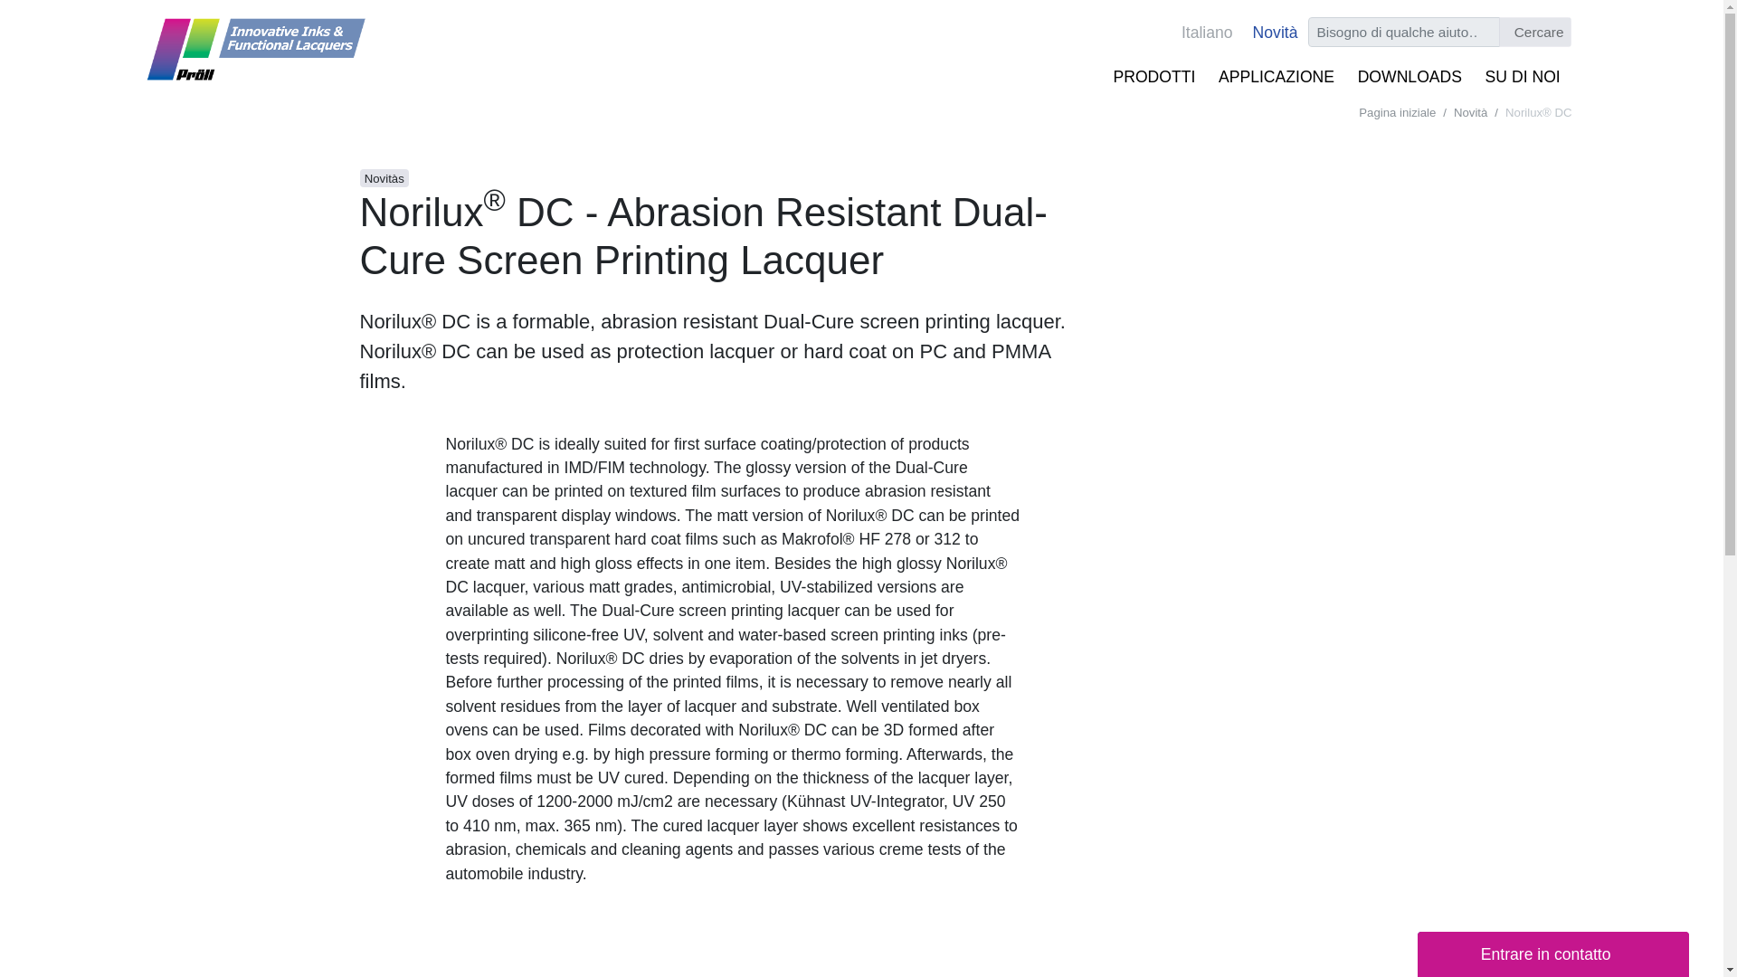  I want to click on Italiano, so click(1203, 33).